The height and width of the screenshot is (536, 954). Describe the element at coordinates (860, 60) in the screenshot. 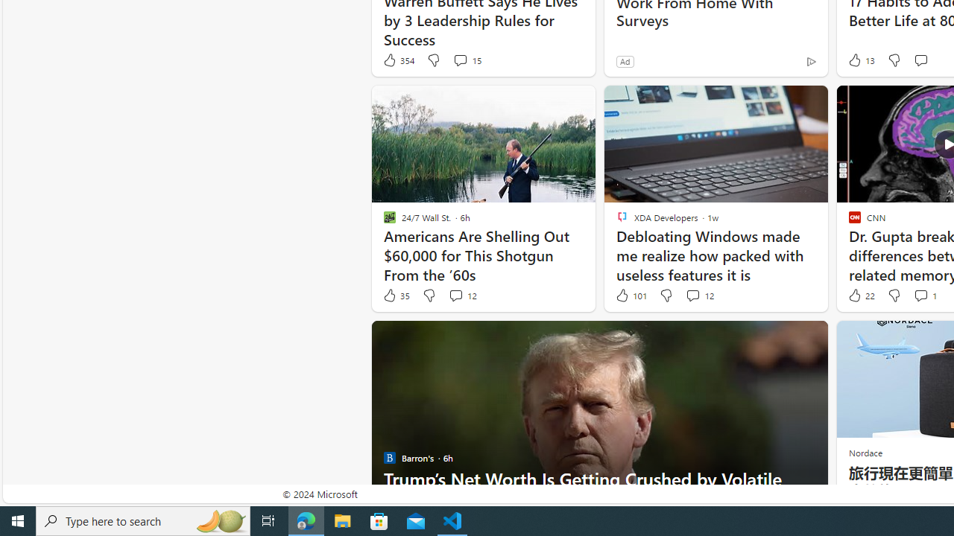

I see `13 Like` at that location.